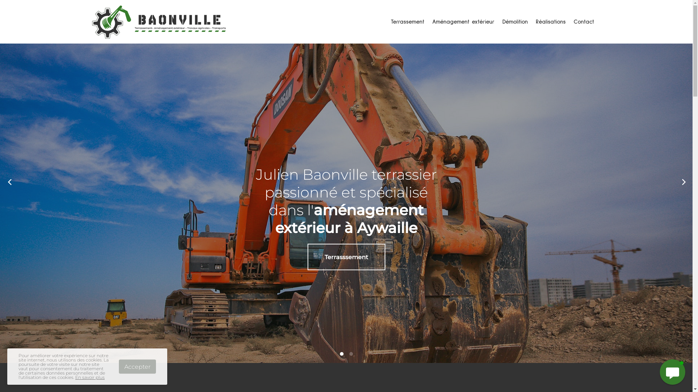  Describe the element at coordinates (90, 377) in the screenshot. I see `En savoir plus` at that location.